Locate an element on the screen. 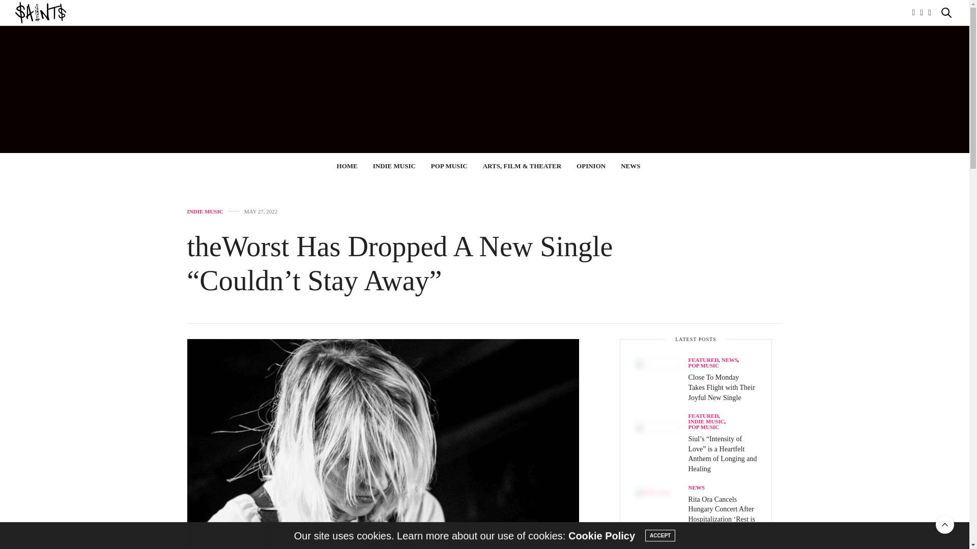 This screenshot has height=549, width=977. POP MUSIC is located at coordinates (449, 166).